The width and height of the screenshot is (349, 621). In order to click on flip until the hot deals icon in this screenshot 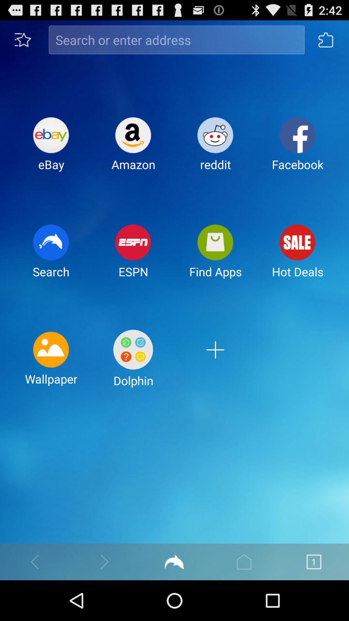, I will do `click(297, 256)`.